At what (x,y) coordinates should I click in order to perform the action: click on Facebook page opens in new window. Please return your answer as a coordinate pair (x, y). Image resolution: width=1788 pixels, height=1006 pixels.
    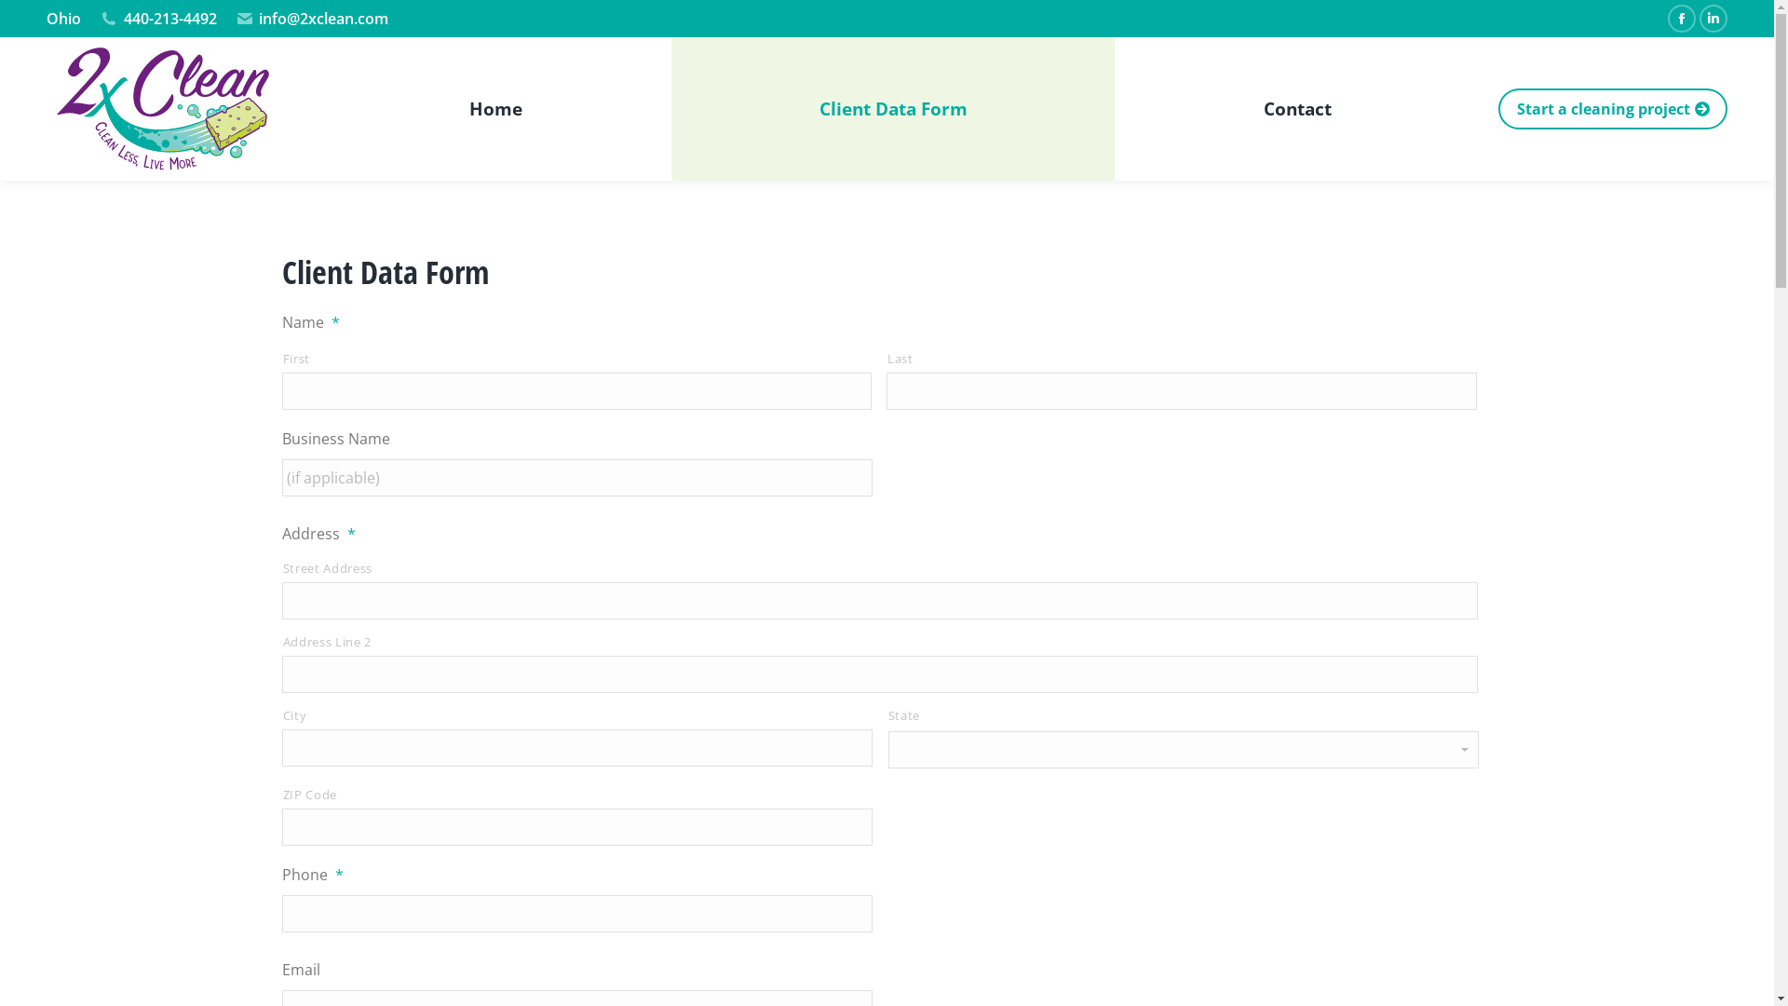
    Looking at the image, I should click on (1682, 19).